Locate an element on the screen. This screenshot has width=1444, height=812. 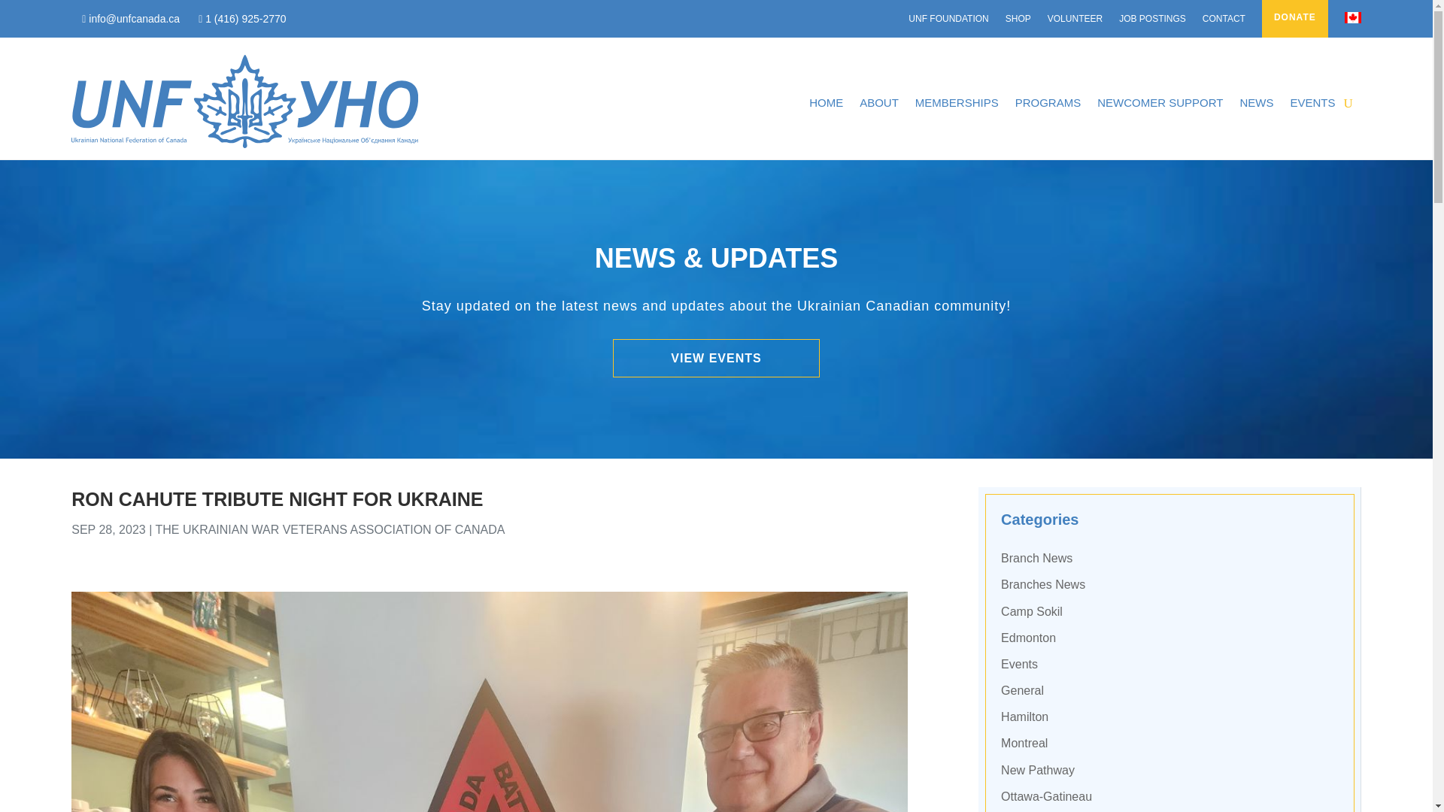
VOLUNTEER is located at coordinates (1075, 21).